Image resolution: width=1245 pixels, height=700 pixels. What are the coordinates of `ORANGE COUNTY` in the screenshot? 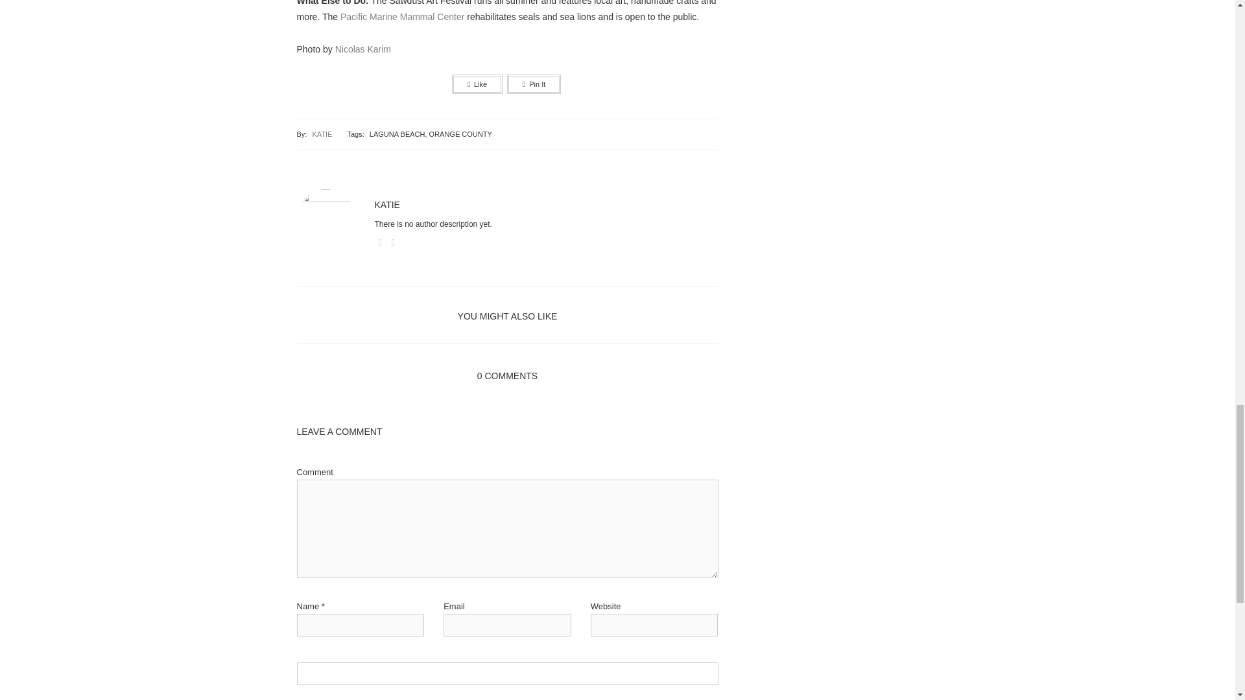 It's located at (460, 134).